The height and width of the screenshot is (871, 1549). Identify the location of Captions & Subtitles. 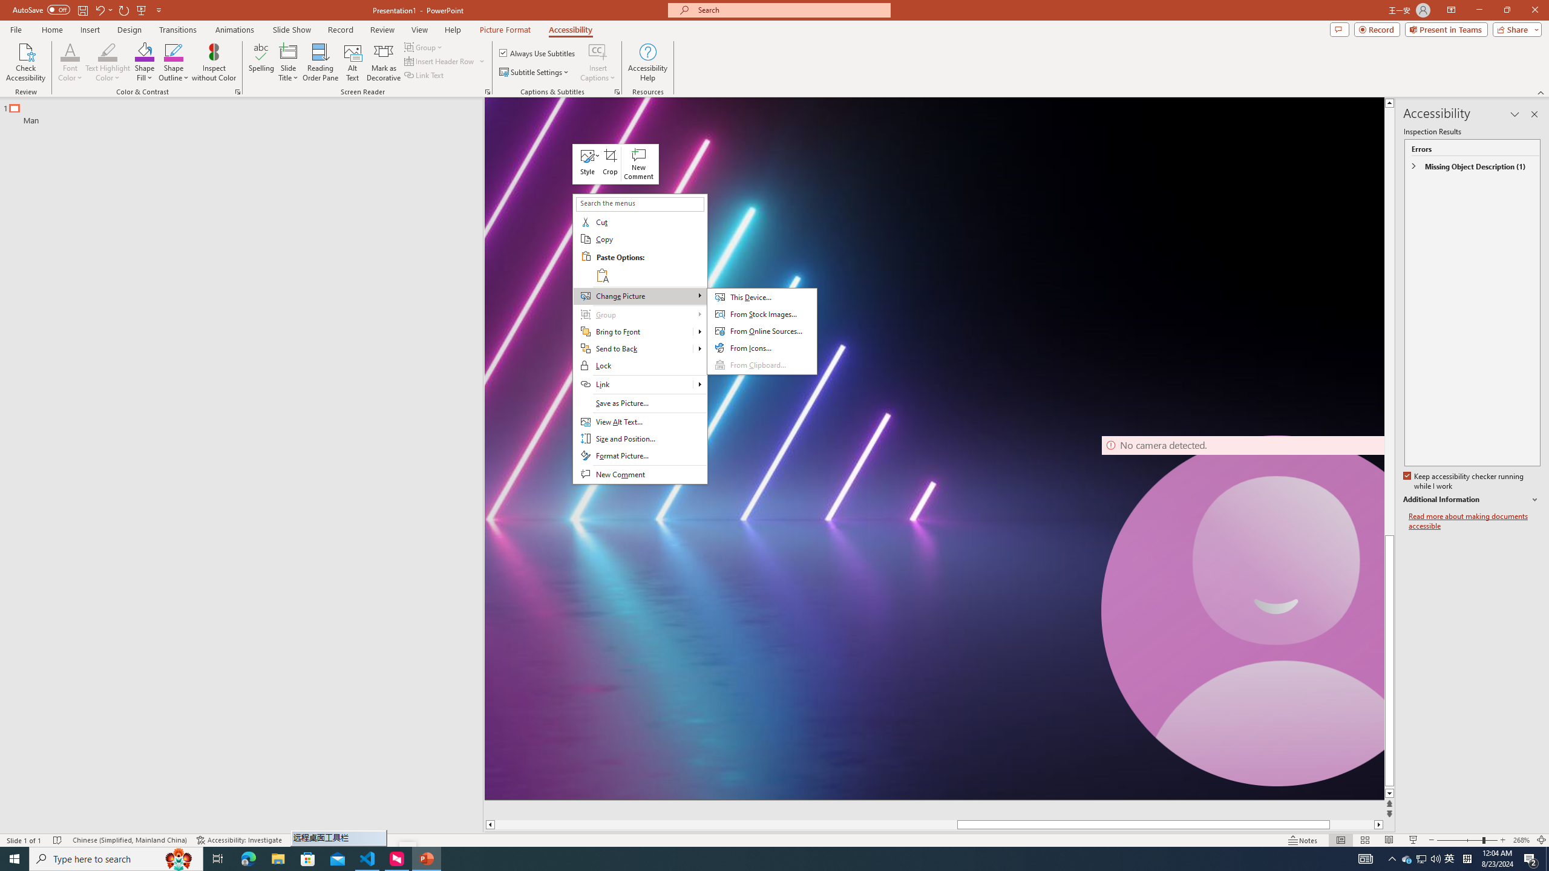
(617, 92).